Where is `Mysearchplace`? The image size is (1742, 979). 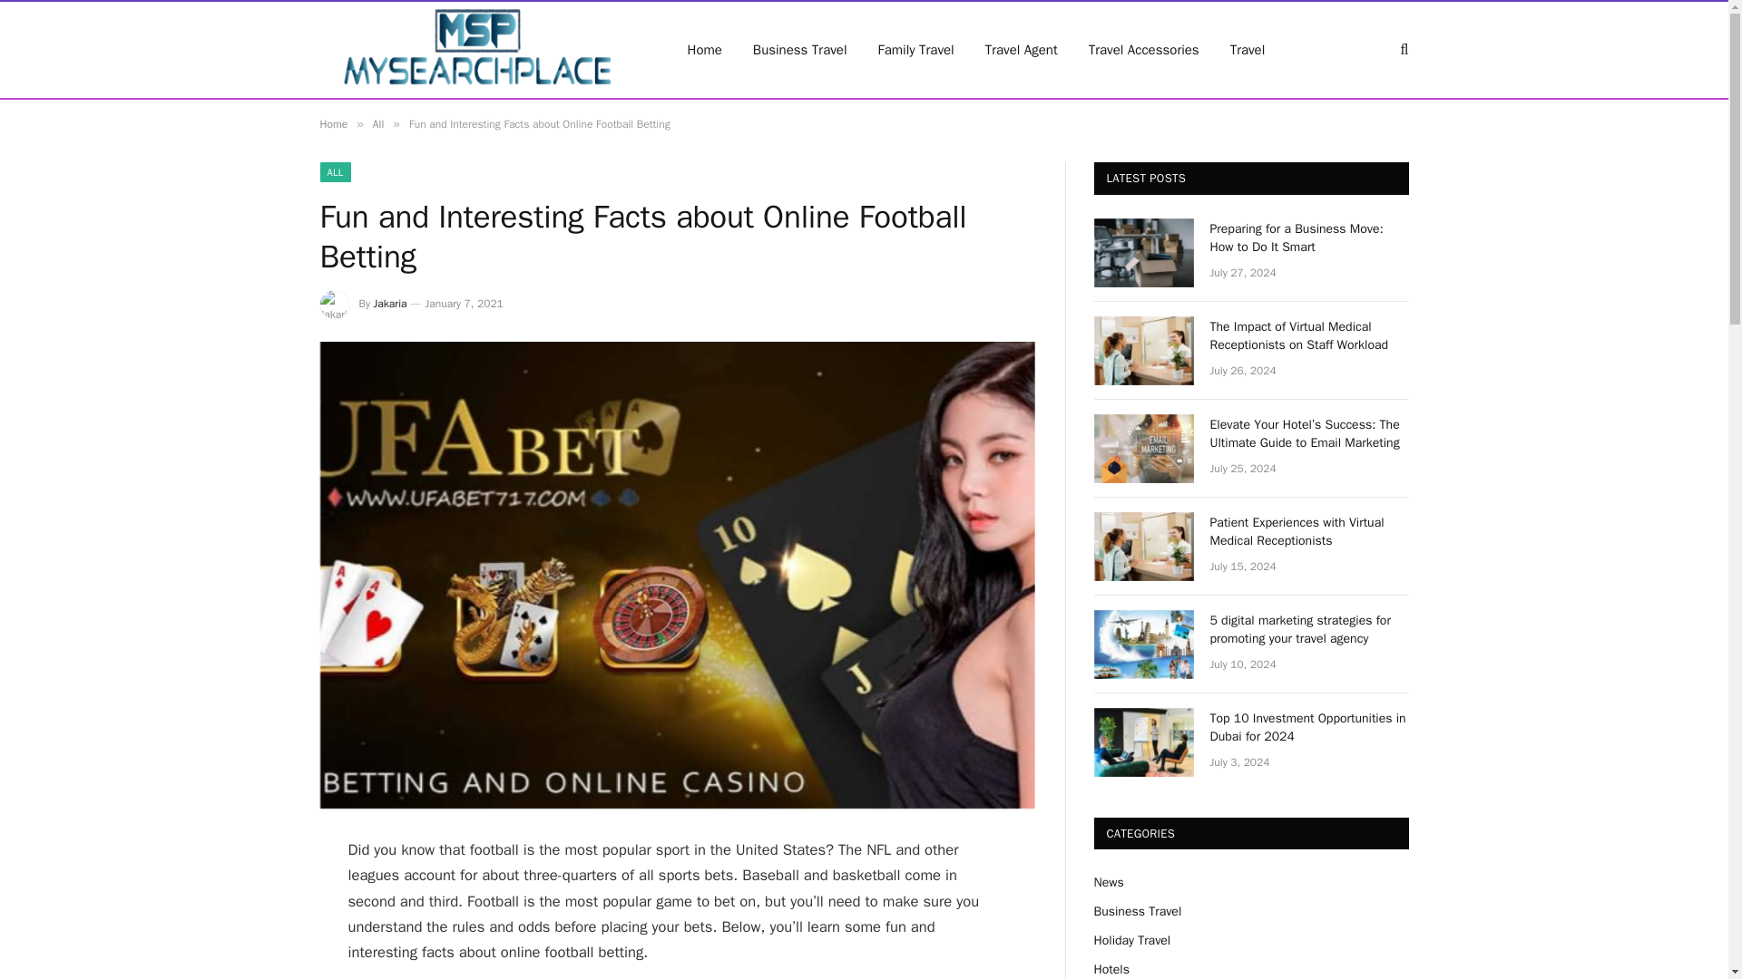 Mysearchplace is located at coordinates (479, 50).